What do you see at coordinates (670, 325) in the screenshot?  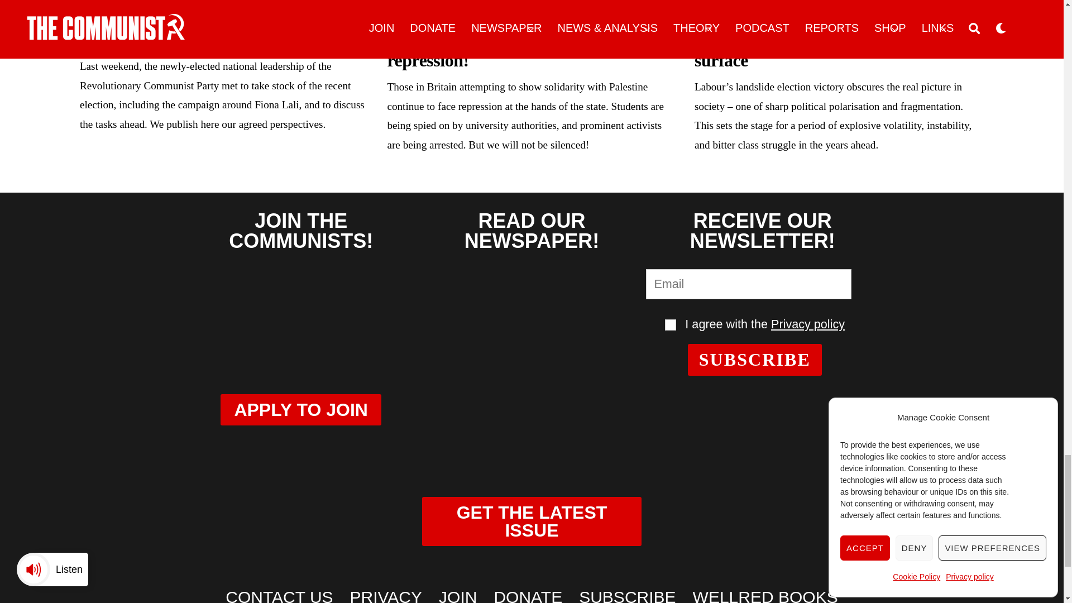 I see `on` at bounding box center [670, 325].